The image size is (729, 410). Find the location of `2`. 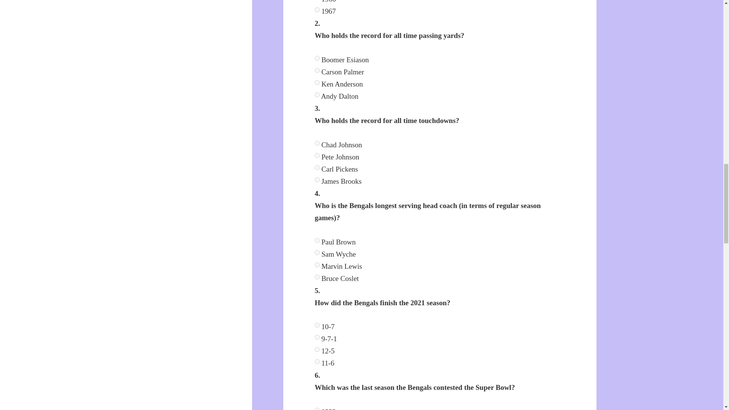

2 is located at coordinates (317, 349).